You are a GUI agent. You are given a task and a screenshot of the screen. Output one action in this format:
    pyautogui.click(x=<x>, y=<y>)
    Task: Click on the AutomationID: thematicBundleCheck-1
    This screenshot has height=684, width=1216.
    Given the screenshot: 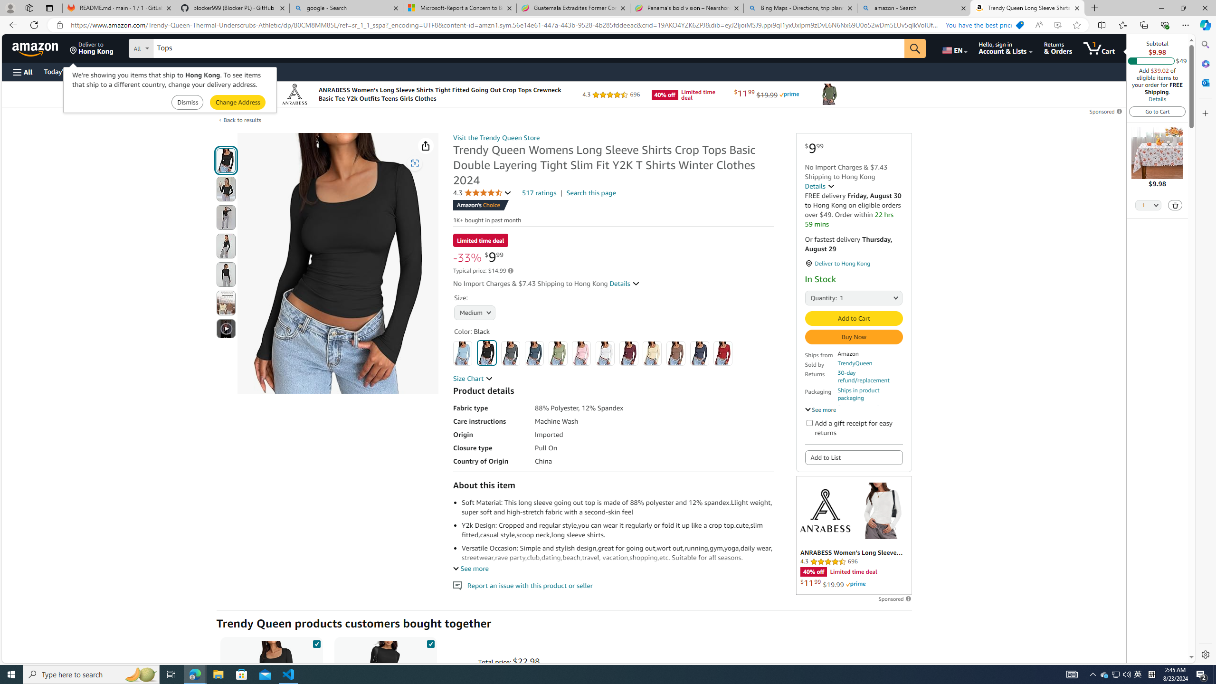 What is the action you would take?
    pyautogui.click(x=316, y=642)
    